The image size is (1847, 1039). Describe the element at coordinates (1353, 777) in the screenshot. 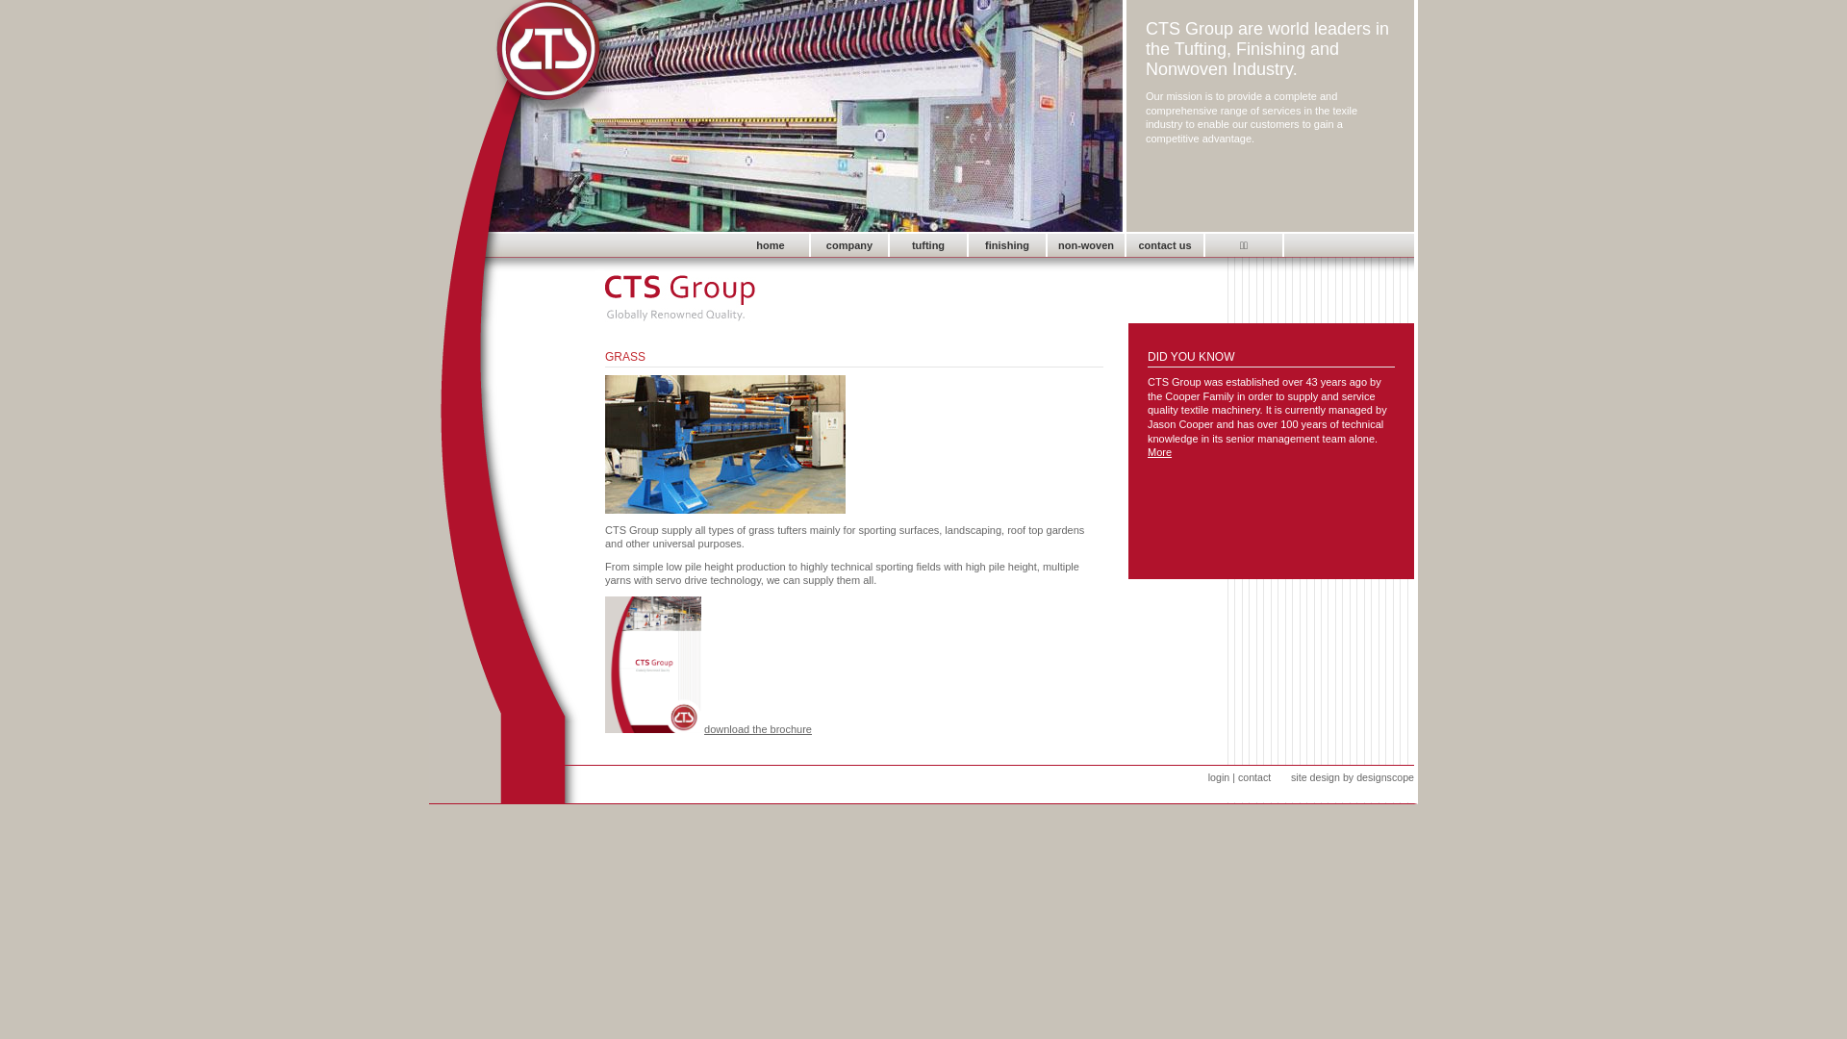

I see `site design by designscope` at that location.